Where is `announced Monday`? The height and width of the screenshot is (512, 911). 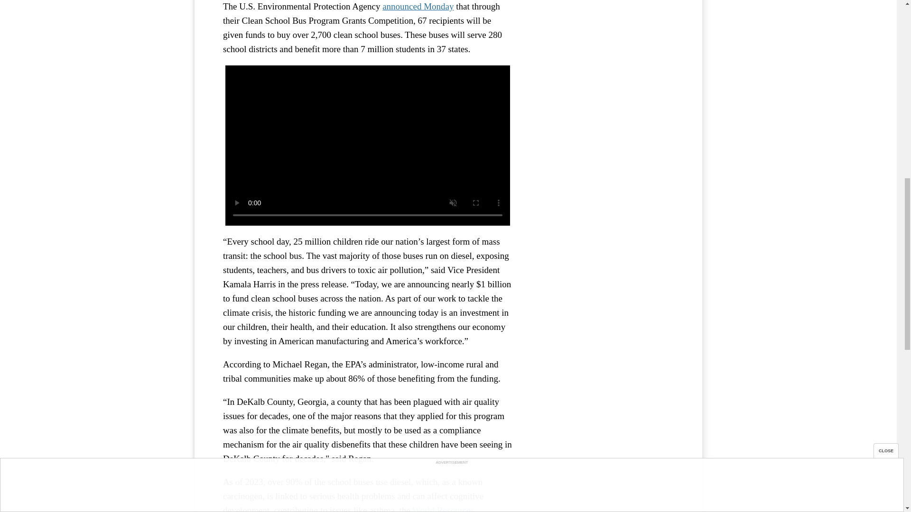
announced Monday is located at coordinates (418, 6).